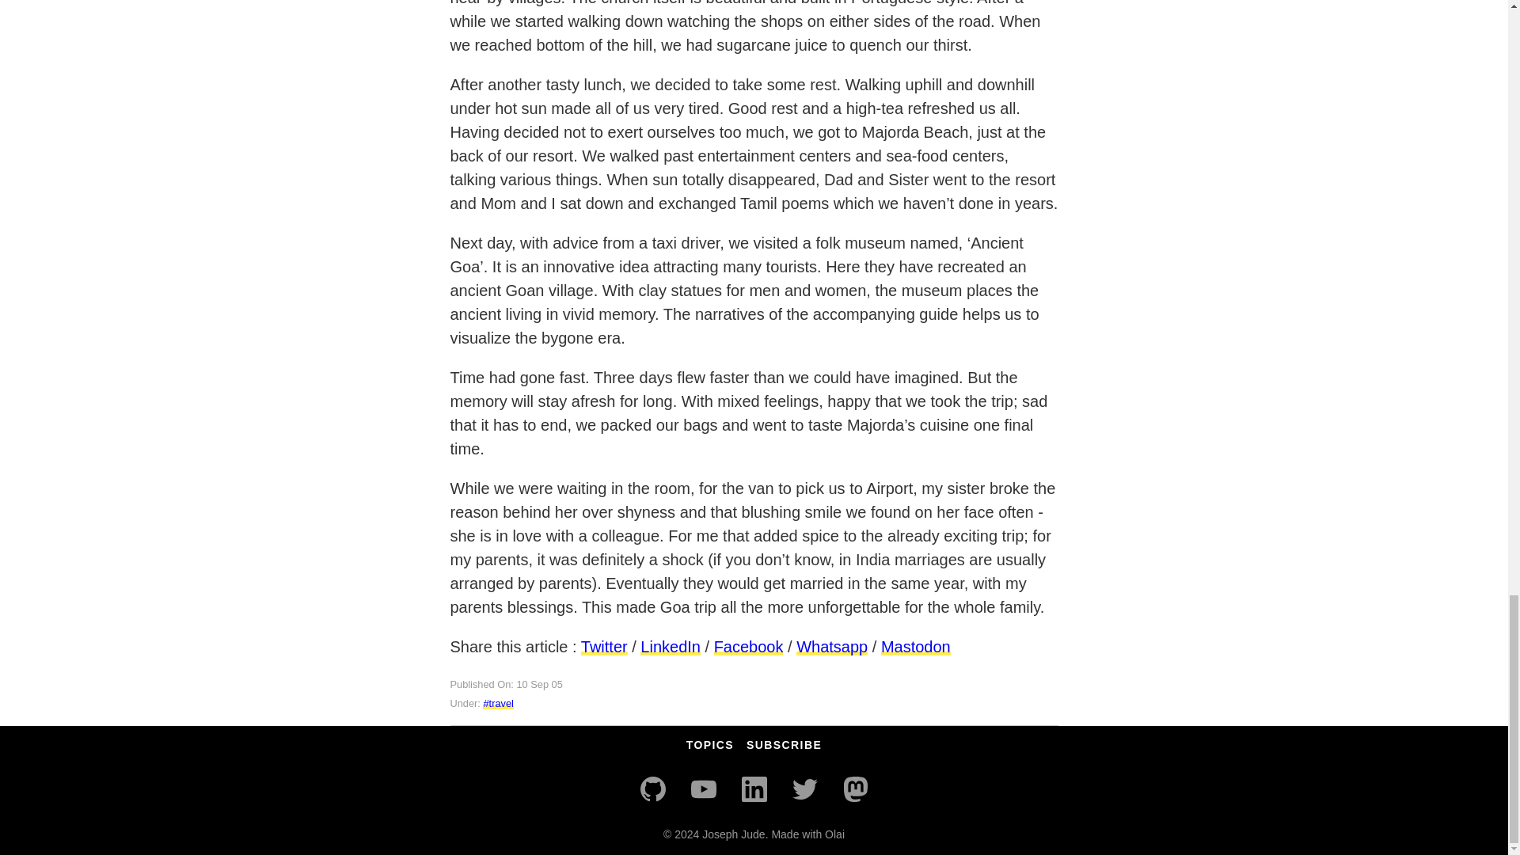 This screenshot has width=1520, height=855. What do you see at coordinates (749, 646) in the screenshot?
I see `Facebook` at bounding box center [749, 646].